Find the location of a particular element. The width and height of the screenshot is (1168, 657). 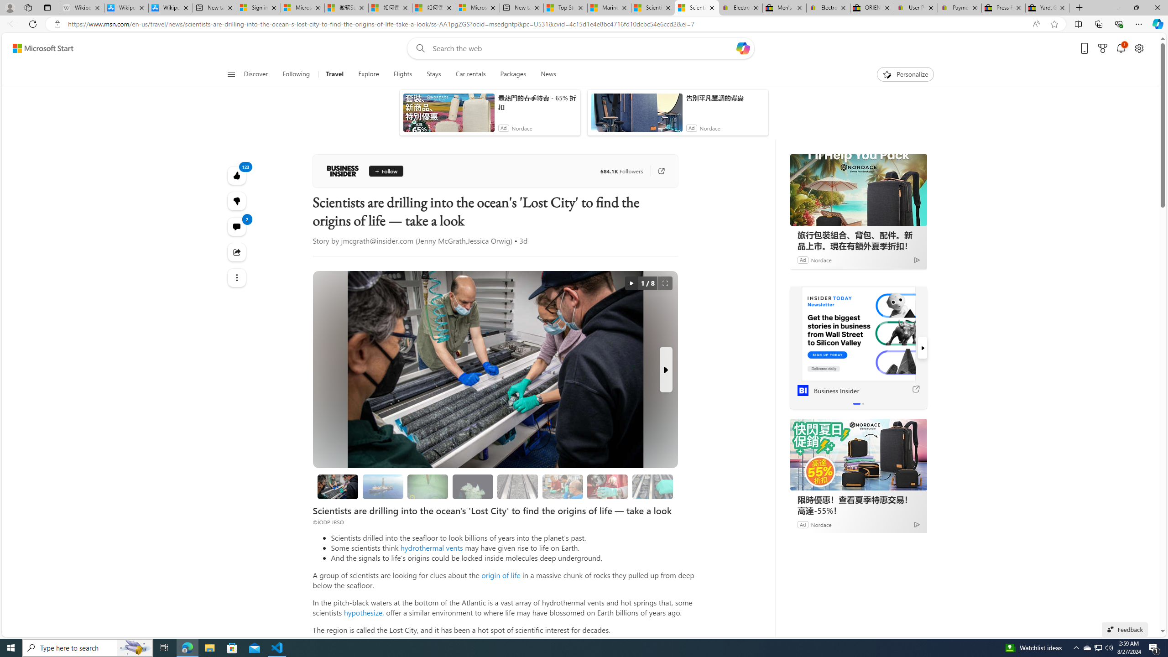

Class: at-item is located at coordinates (237, 277).